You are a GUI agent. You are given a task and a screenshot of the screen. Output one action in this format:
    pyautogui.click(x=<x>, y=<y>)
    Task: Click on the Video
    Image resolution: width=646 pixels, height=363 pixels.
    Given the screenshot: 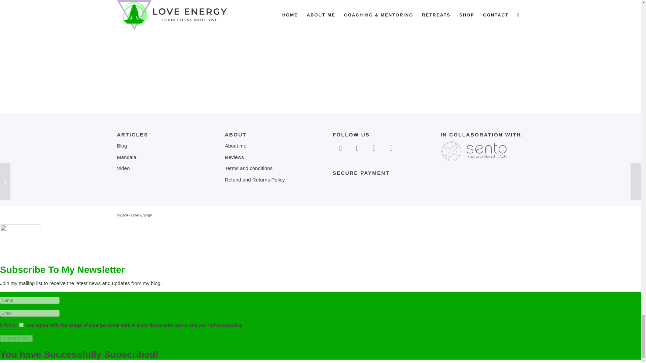 What is the action you would take?
    pyautogui.click(x=158, y=169)
    